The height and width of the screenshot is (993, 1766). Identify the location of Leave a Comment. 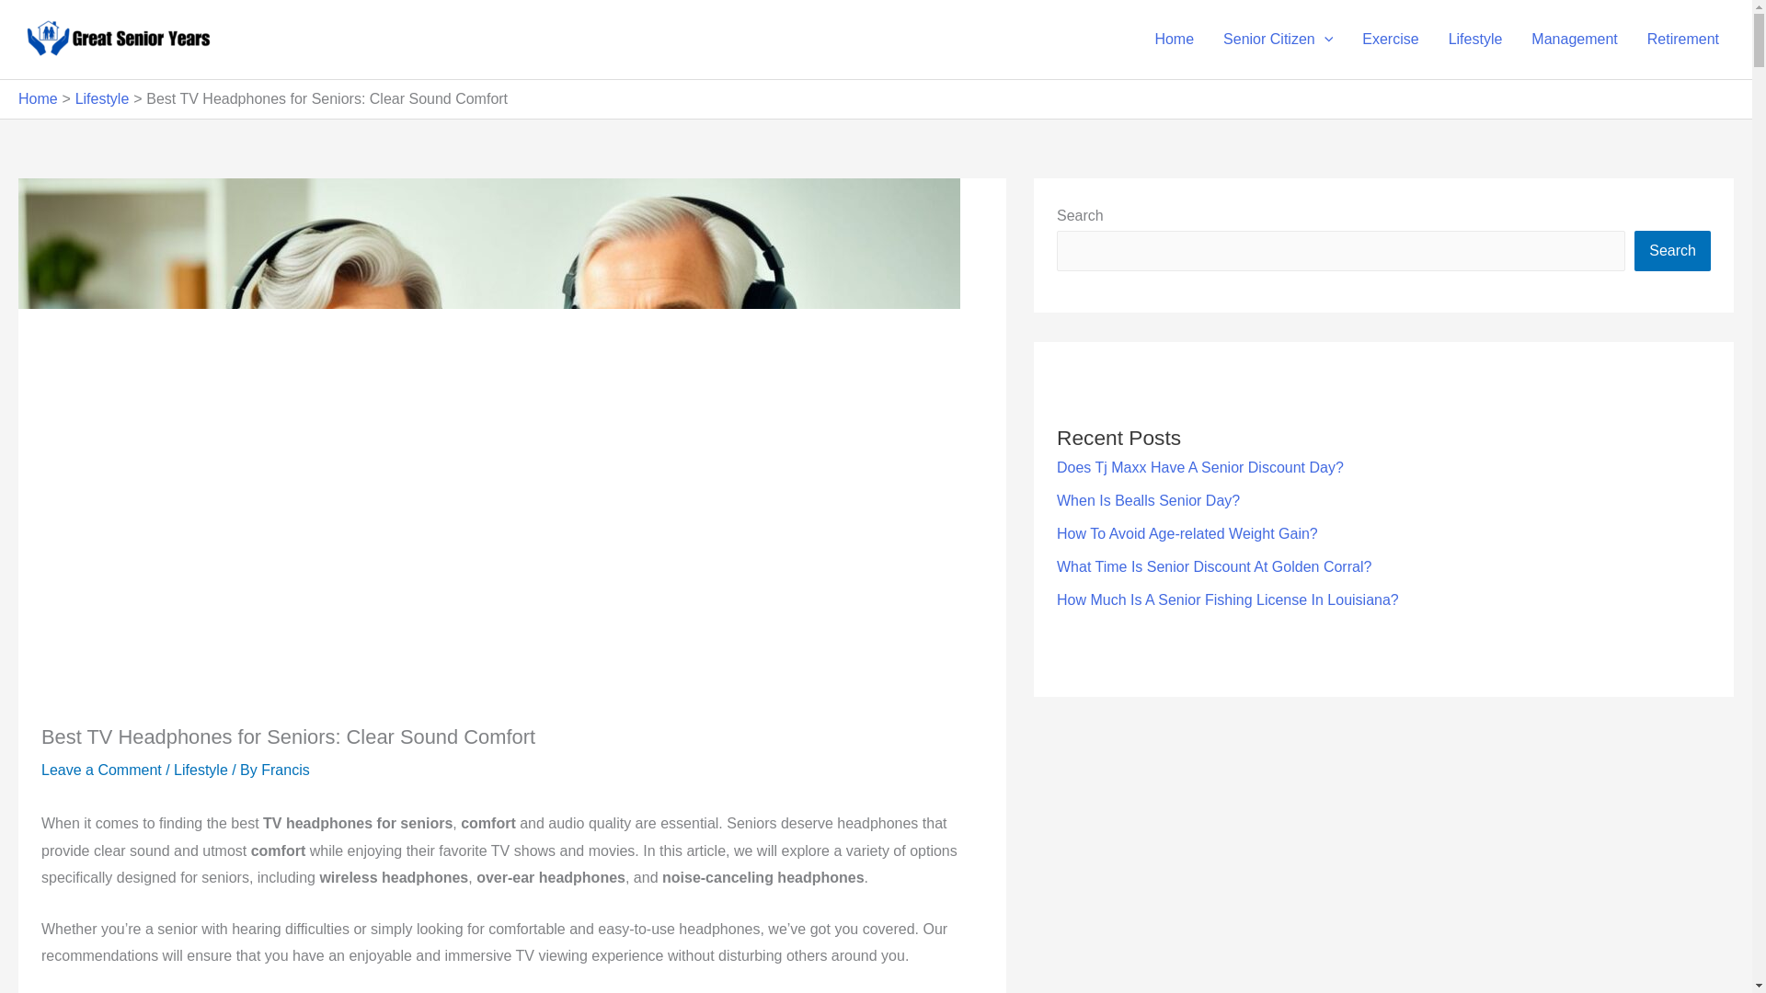
(101, 770).